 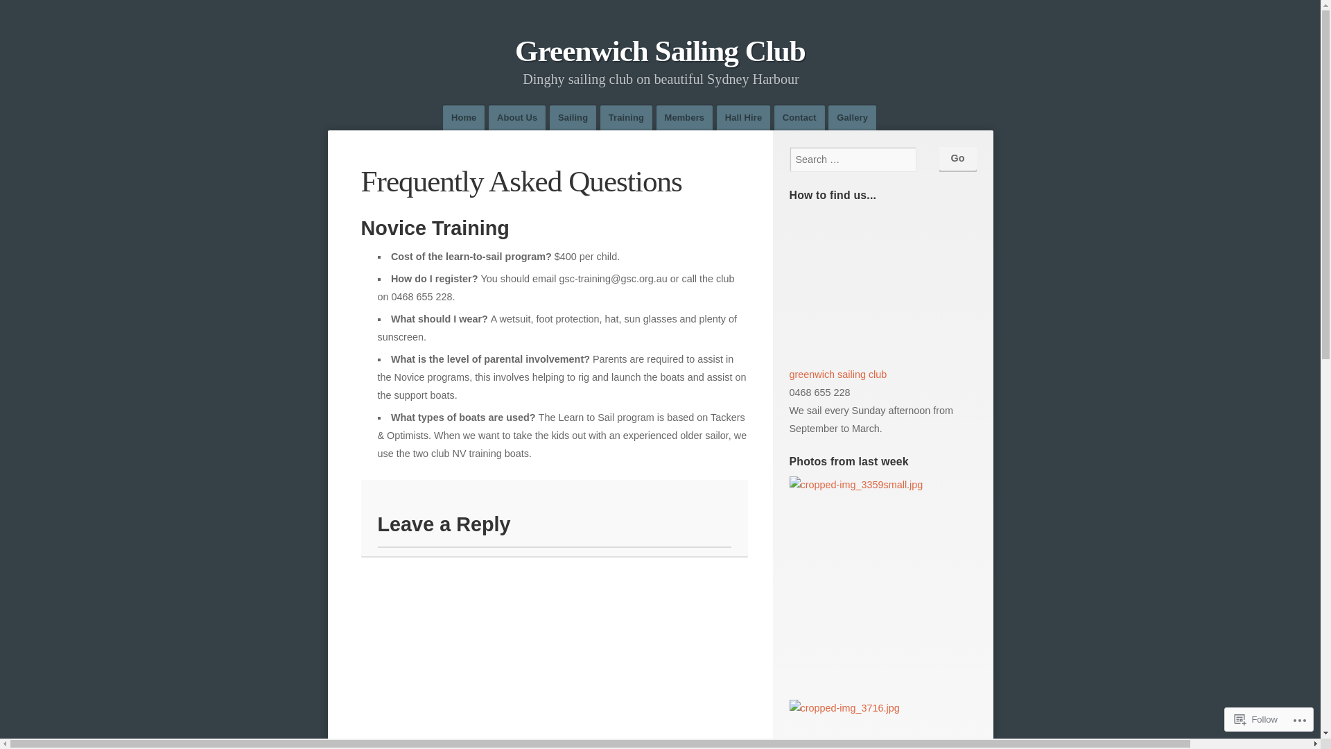 What do you see at coordinates (464, 118) in the screenshot?
I see `Home` at bounding box center [464, 118].